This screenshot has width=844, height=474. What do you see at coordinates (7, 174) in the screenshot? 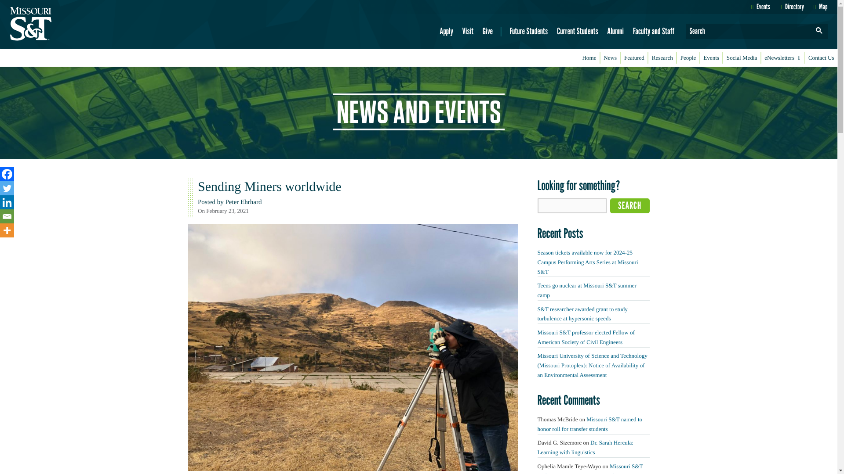
I see `Facebook` at bounding box center [7, 174].